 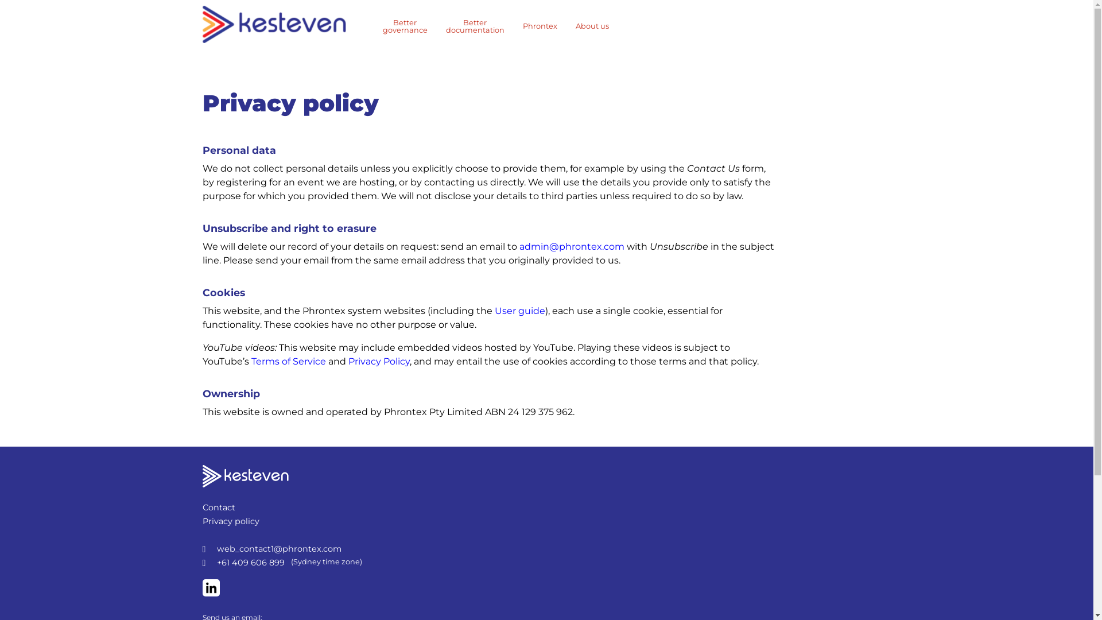 I want to click on User guide, so click(x=520, y=311).